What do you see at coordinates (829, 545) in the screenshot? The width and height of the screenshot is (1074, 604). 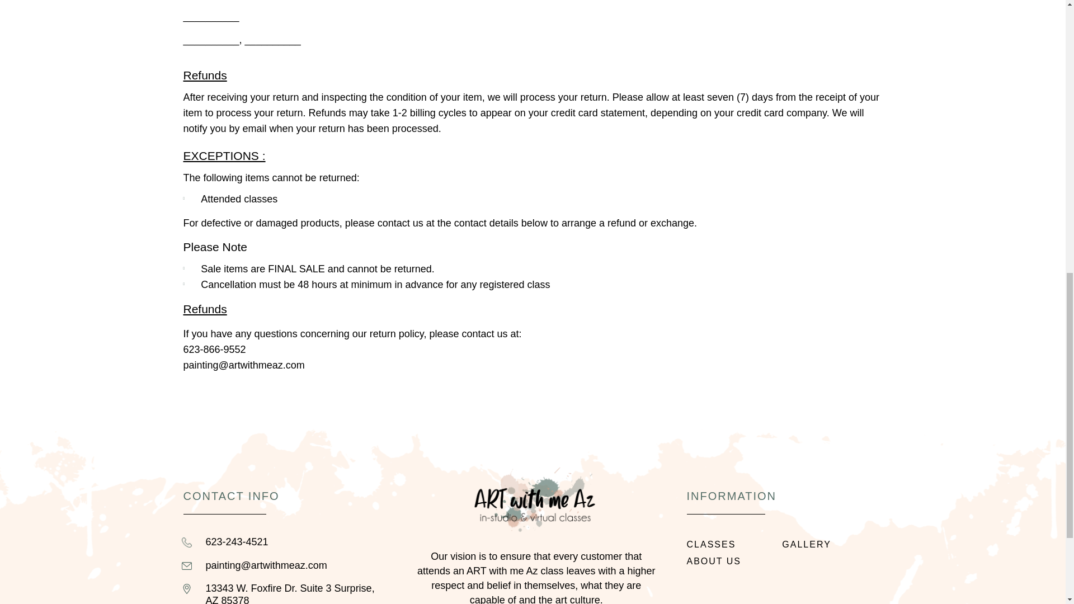 I see `GALLERY` at bounding box center [829, 545].